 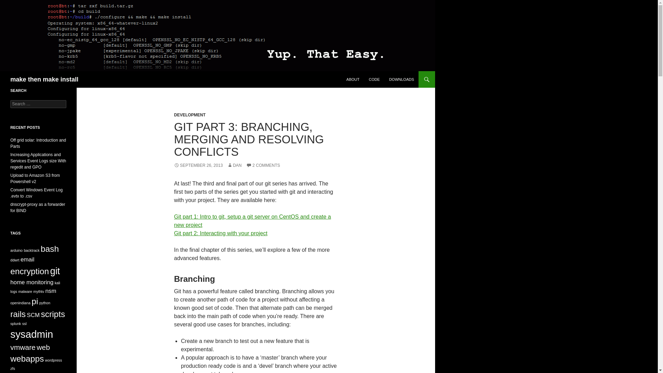 What do you see at coordinates (220, 233) in the screenshot?
I see `Git part 2: Interacting with your project` at bounding box center [220, 233].